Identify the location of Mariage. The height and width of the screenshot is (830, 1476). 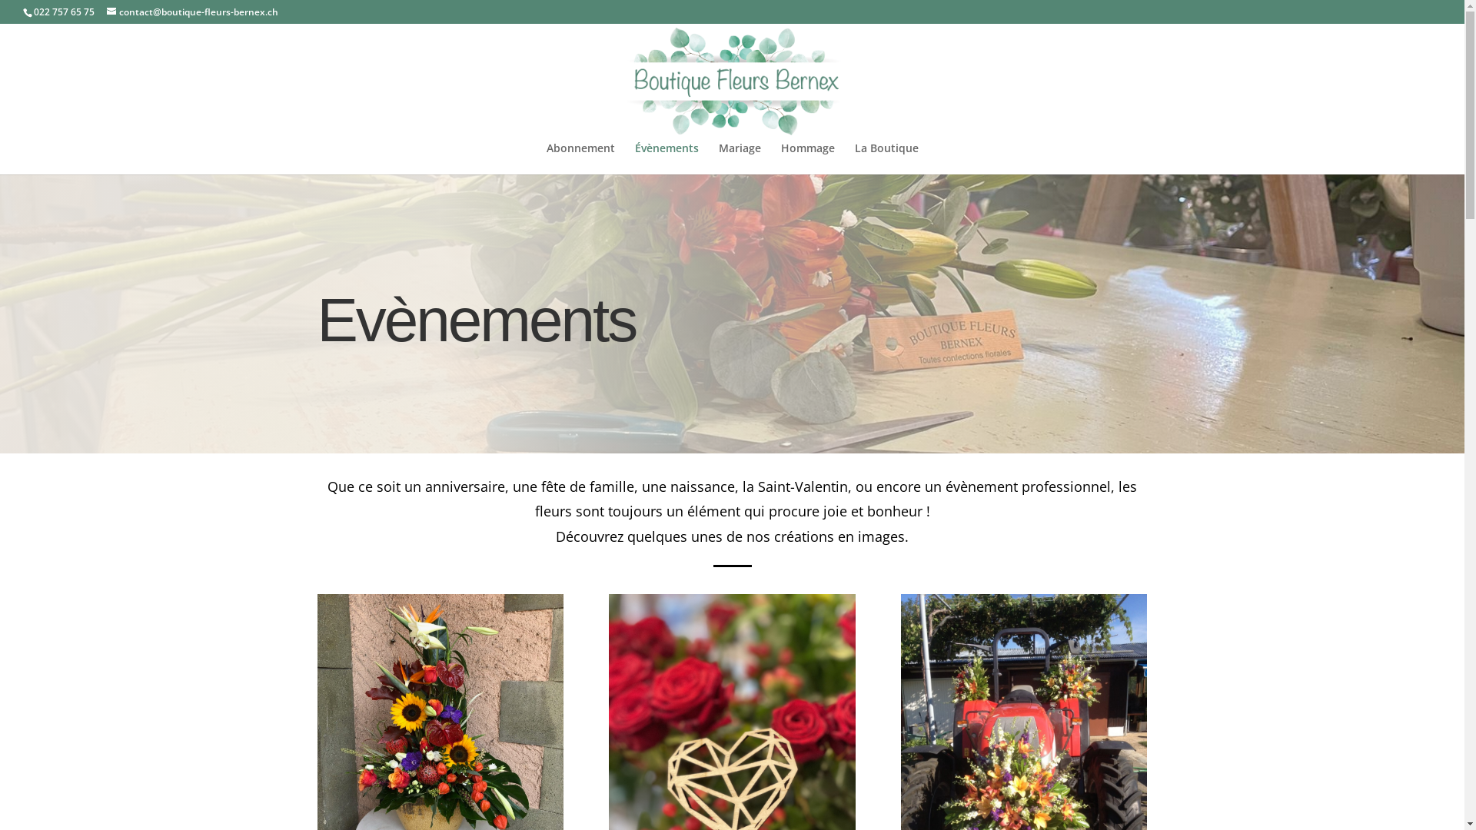
(740, 158).